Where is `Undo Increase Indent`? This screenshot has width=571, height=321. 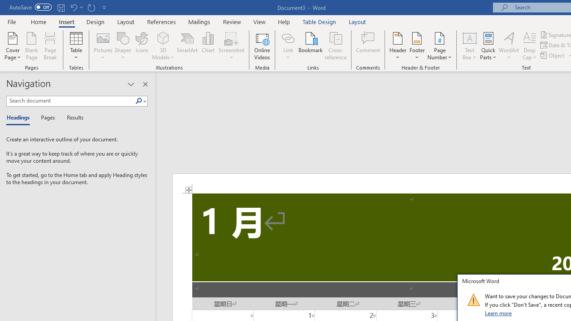 Undo Increase Indent is located at coordinates (73, 7).